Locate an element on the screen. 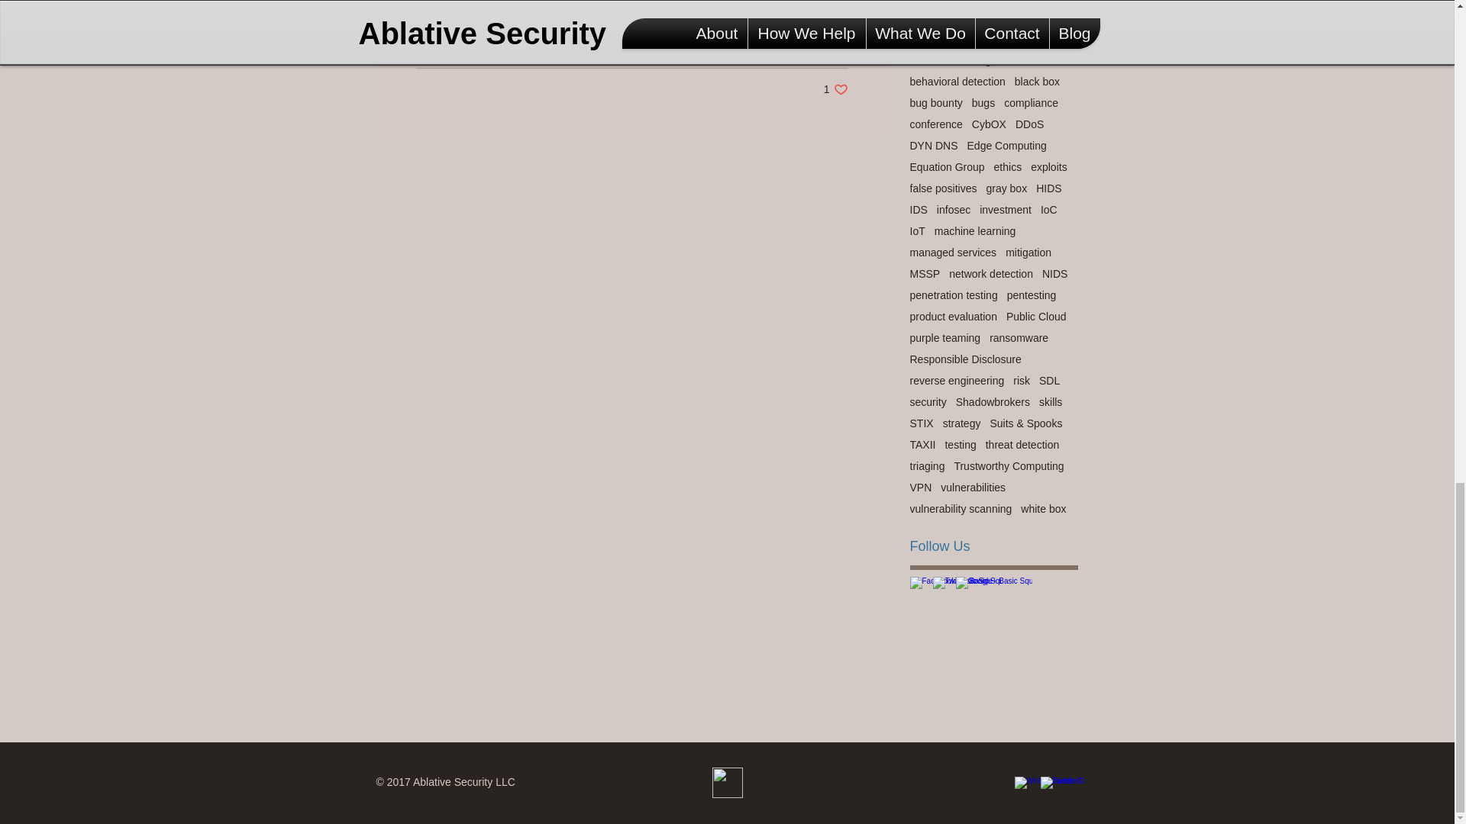  0-days is located at coordinates (926, 1).